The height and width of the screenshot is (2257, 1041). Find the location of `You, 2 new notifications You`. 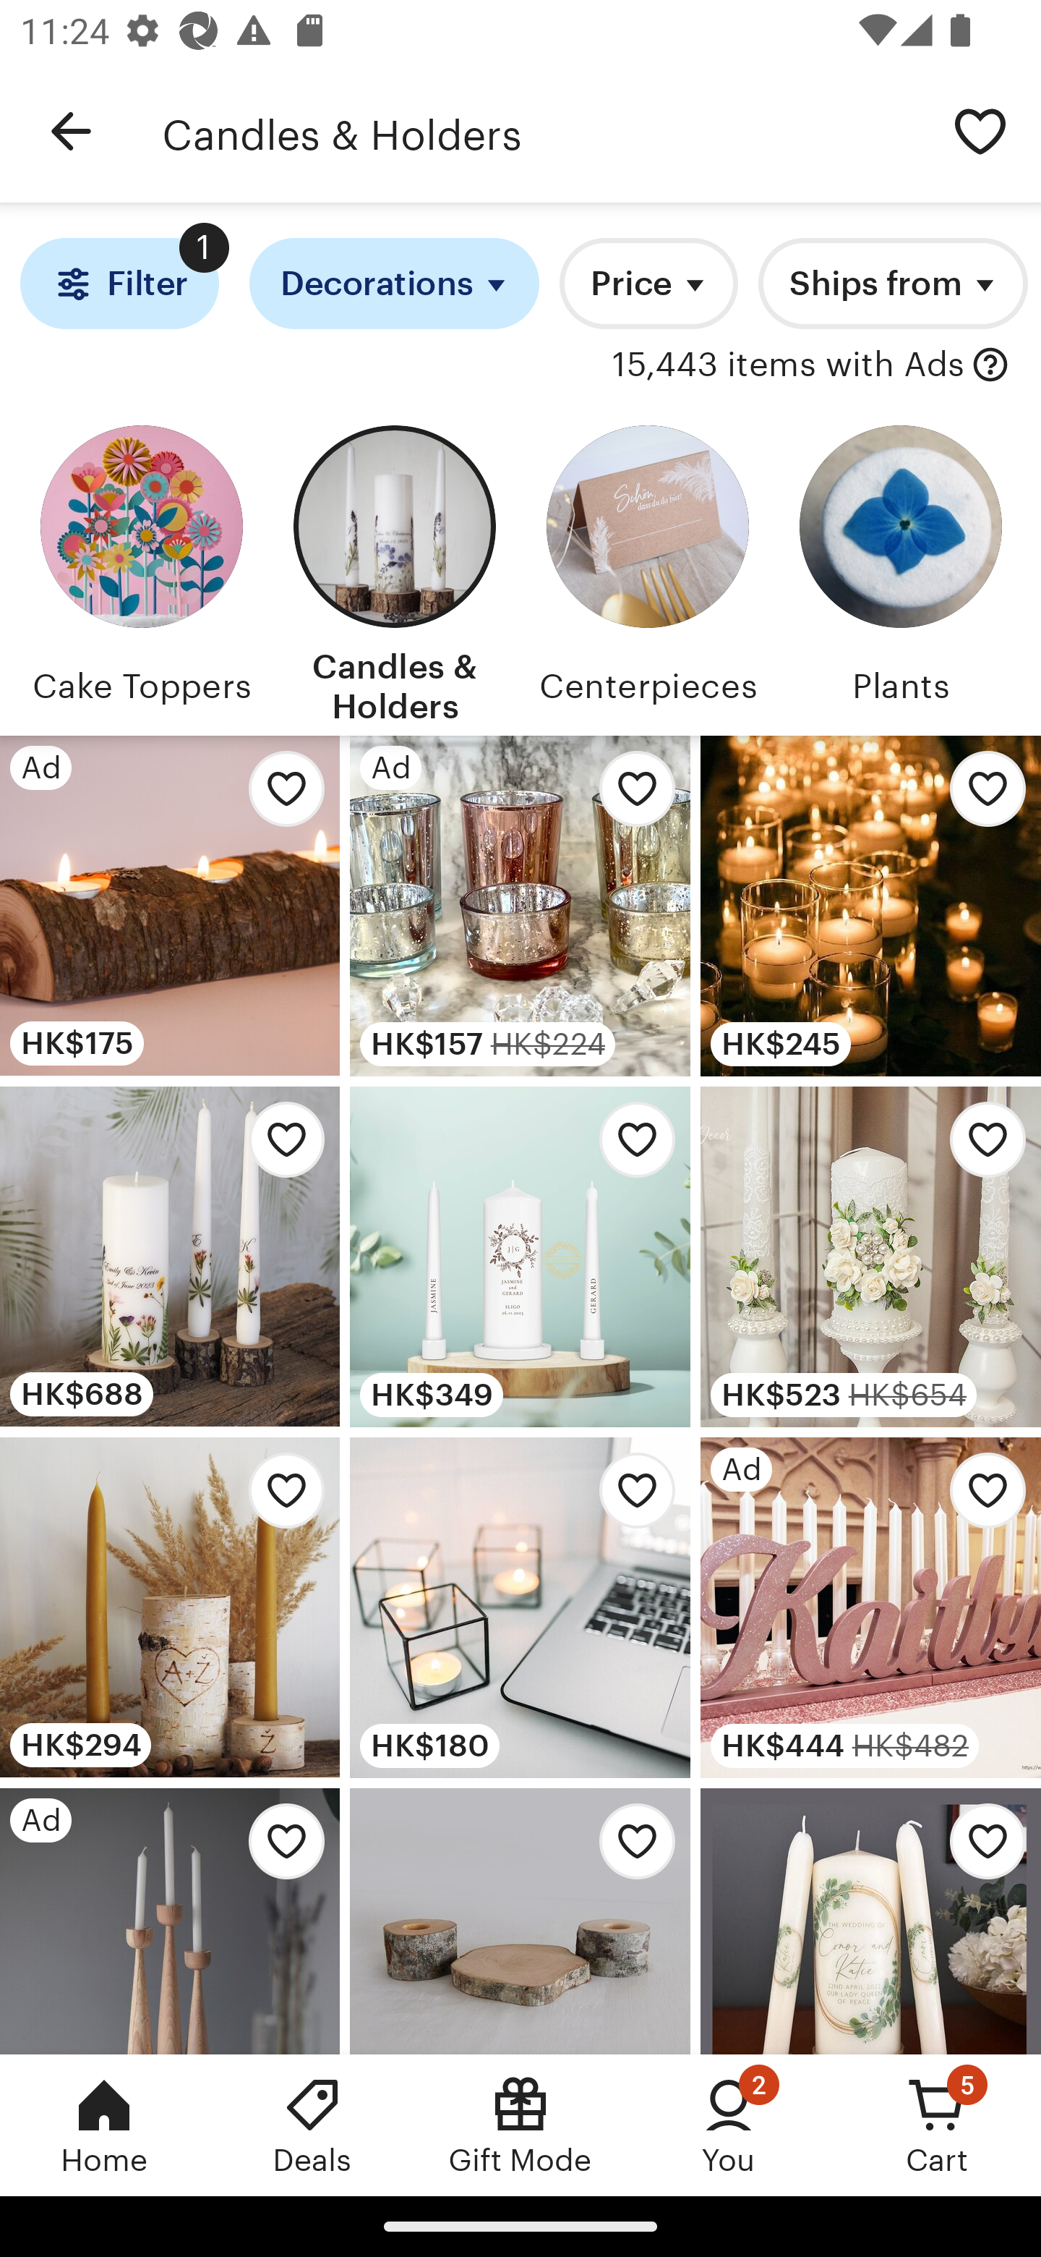

You, 2 new notifications You is located at coordinates (729, 2125).